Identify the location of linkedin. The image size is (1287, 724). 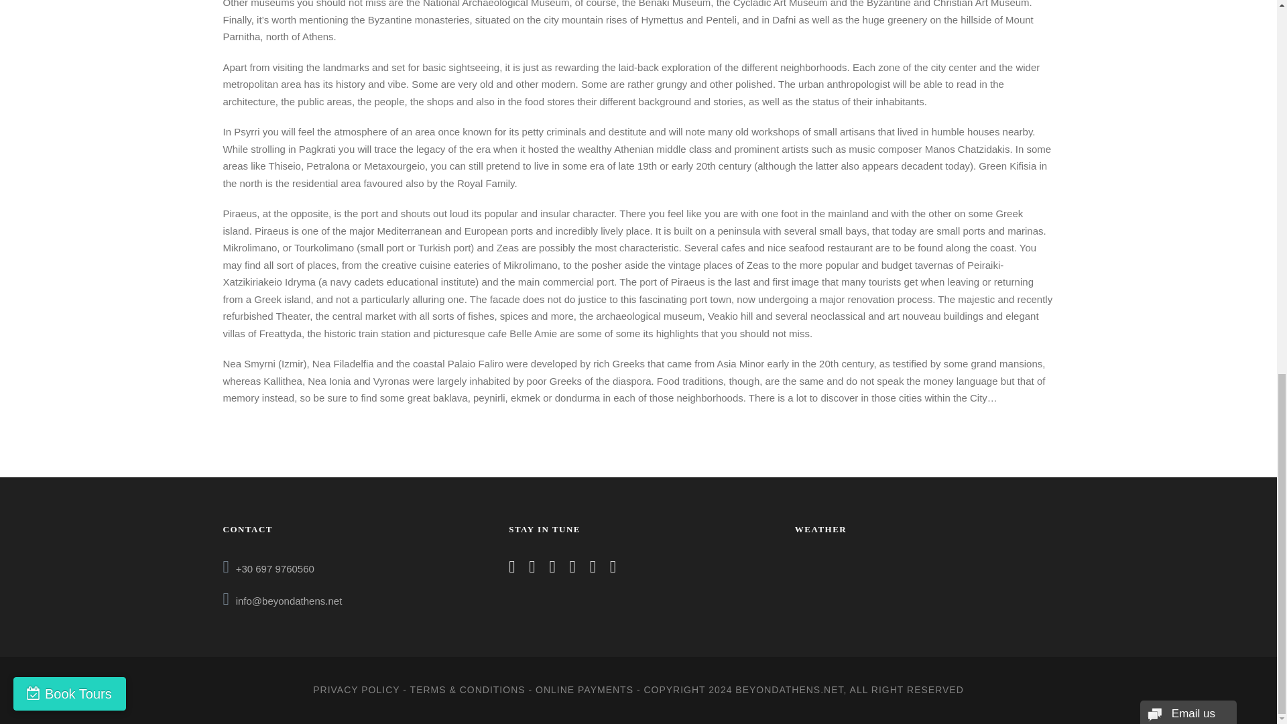
(532, 568).